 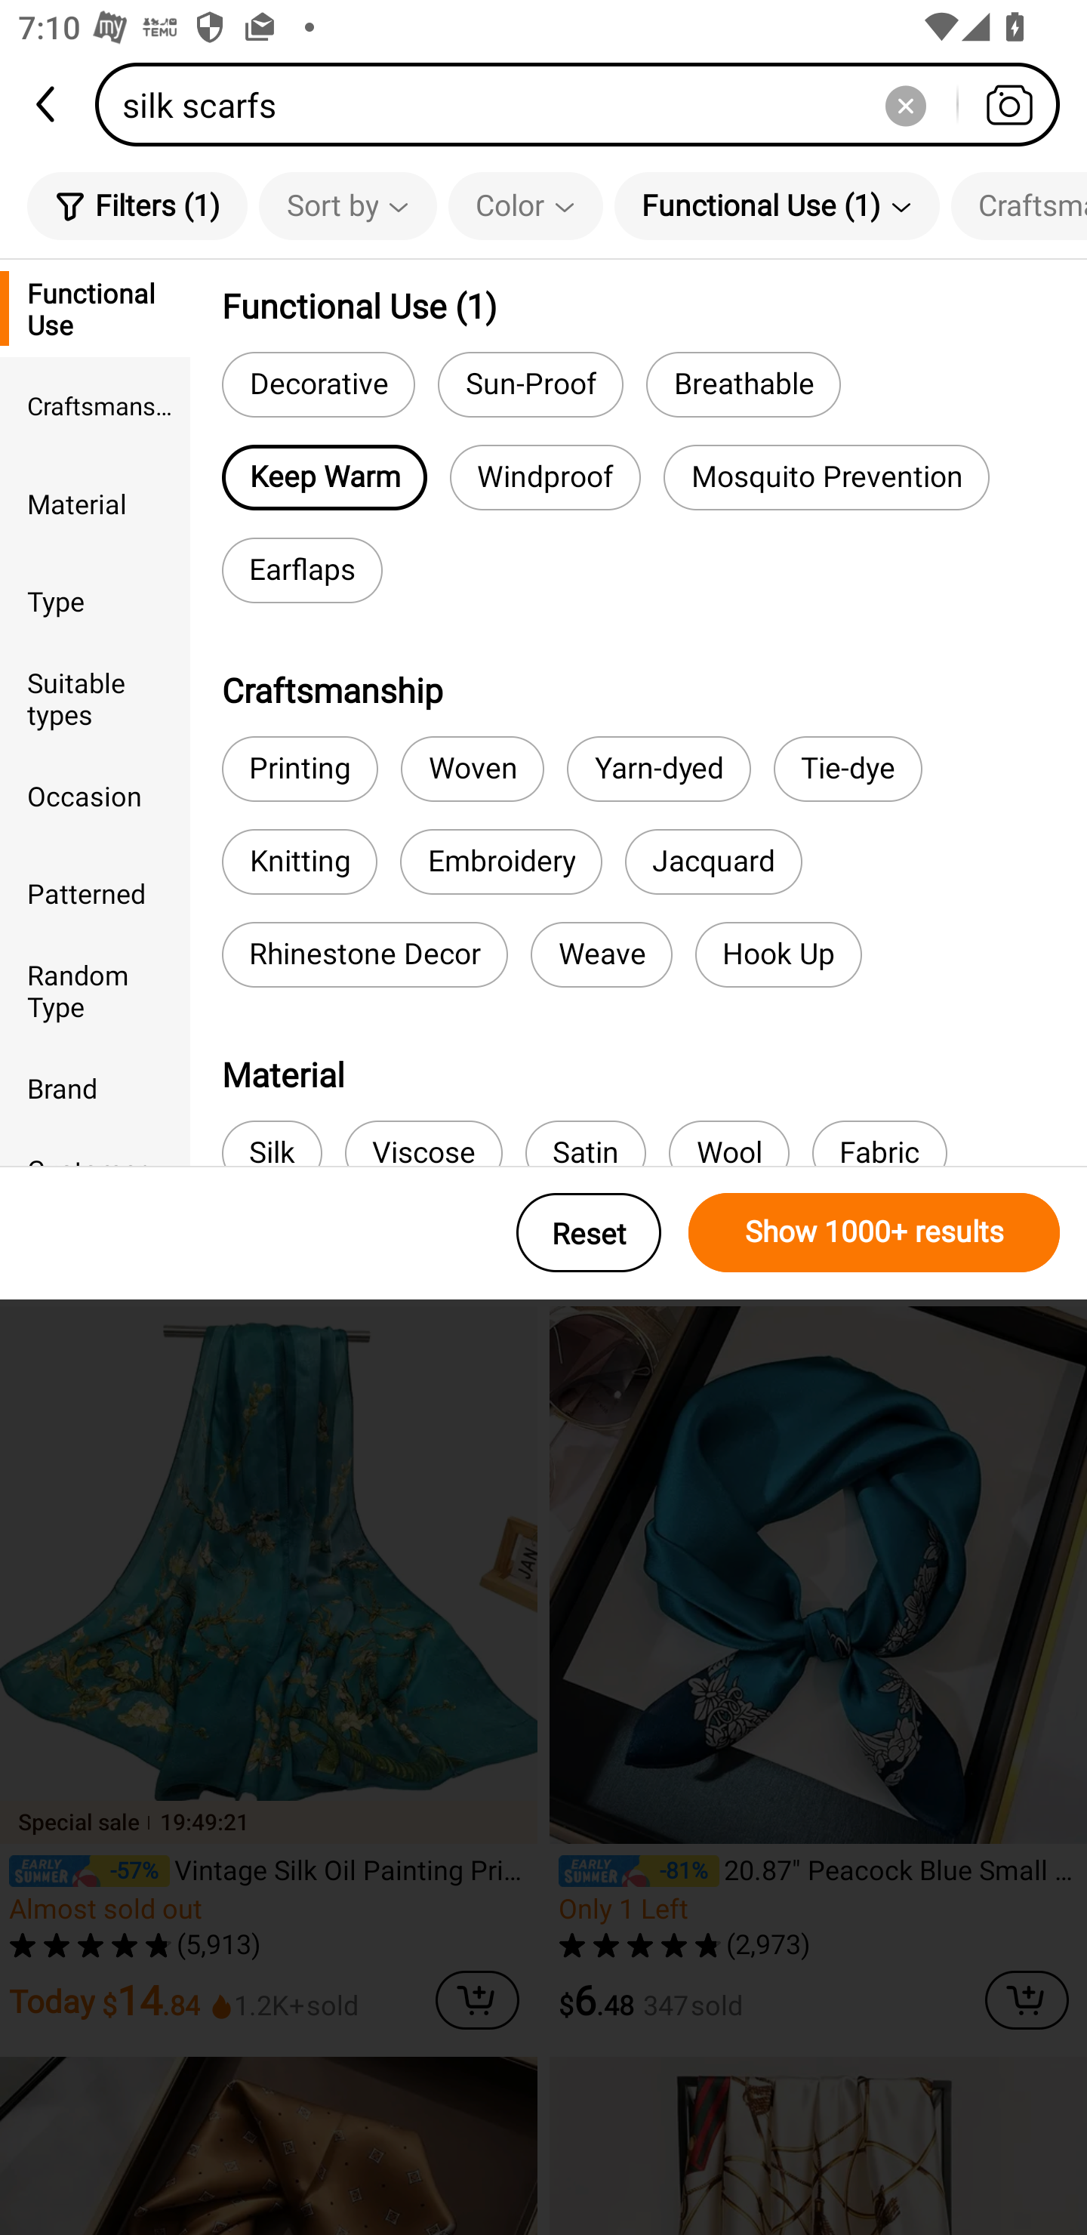 I want to click on Sun-Proof, so click(x=531, y=384).